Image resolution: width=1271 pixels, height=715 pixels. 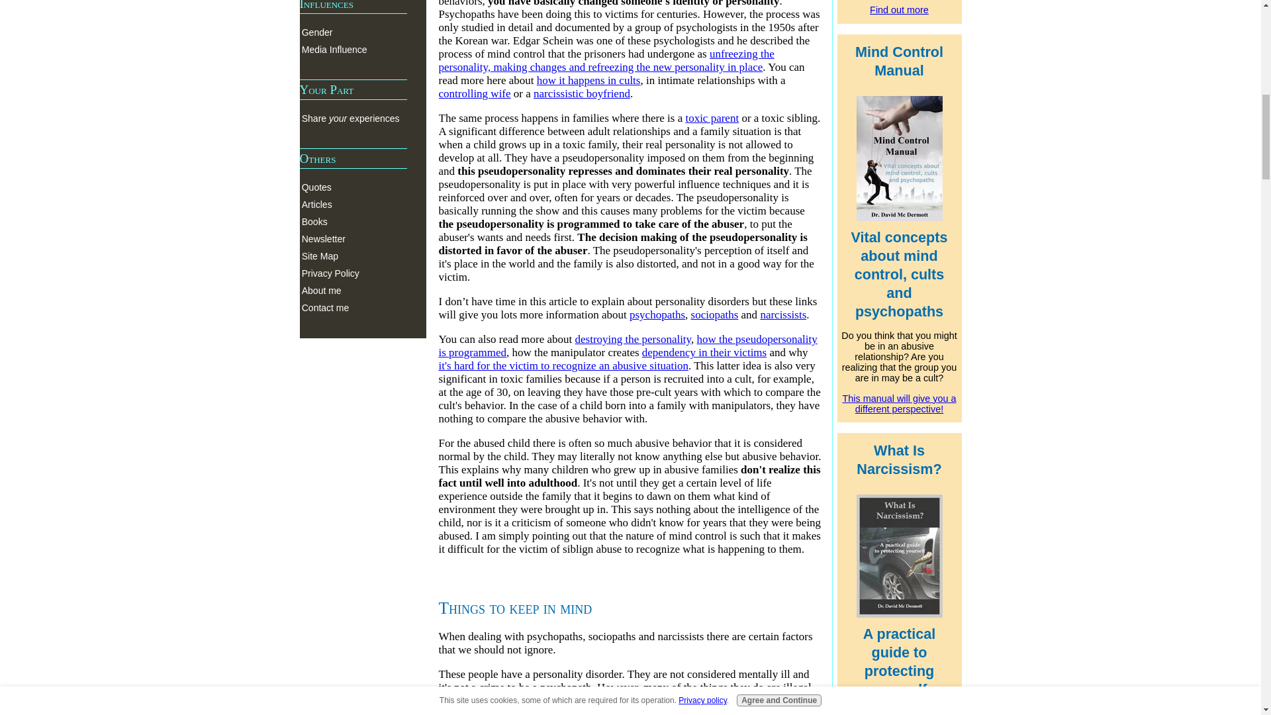 What do you see at coordinates (582, 93) in the screenshot?
I see `narcissistic boyfriend` at bounding box center [582, 93].